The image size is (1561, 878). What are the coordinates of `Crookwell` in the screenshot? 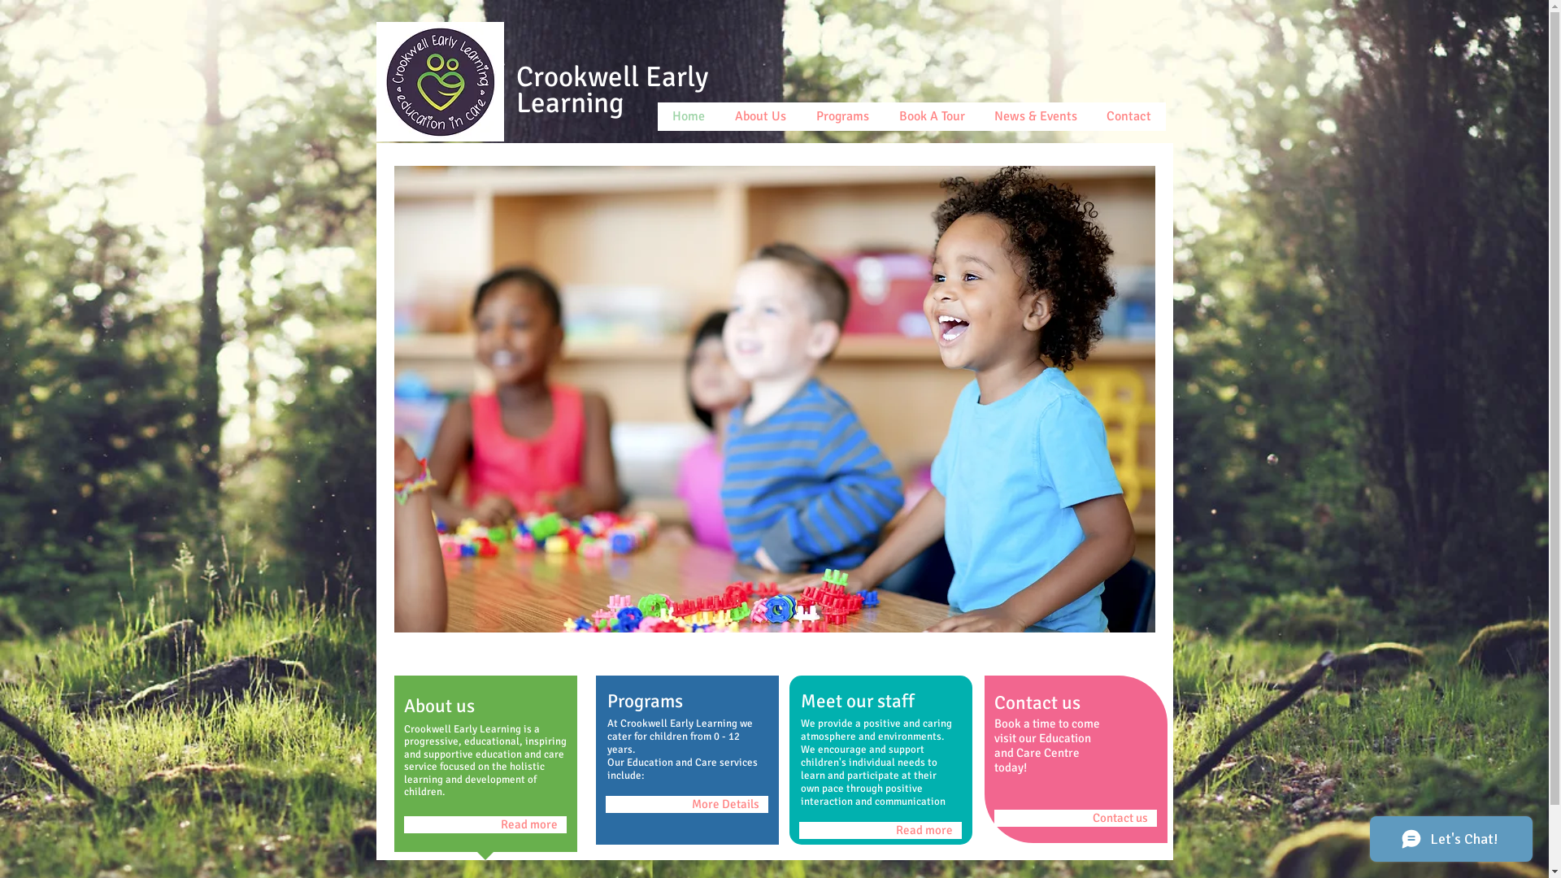 It's located at (577, 76).